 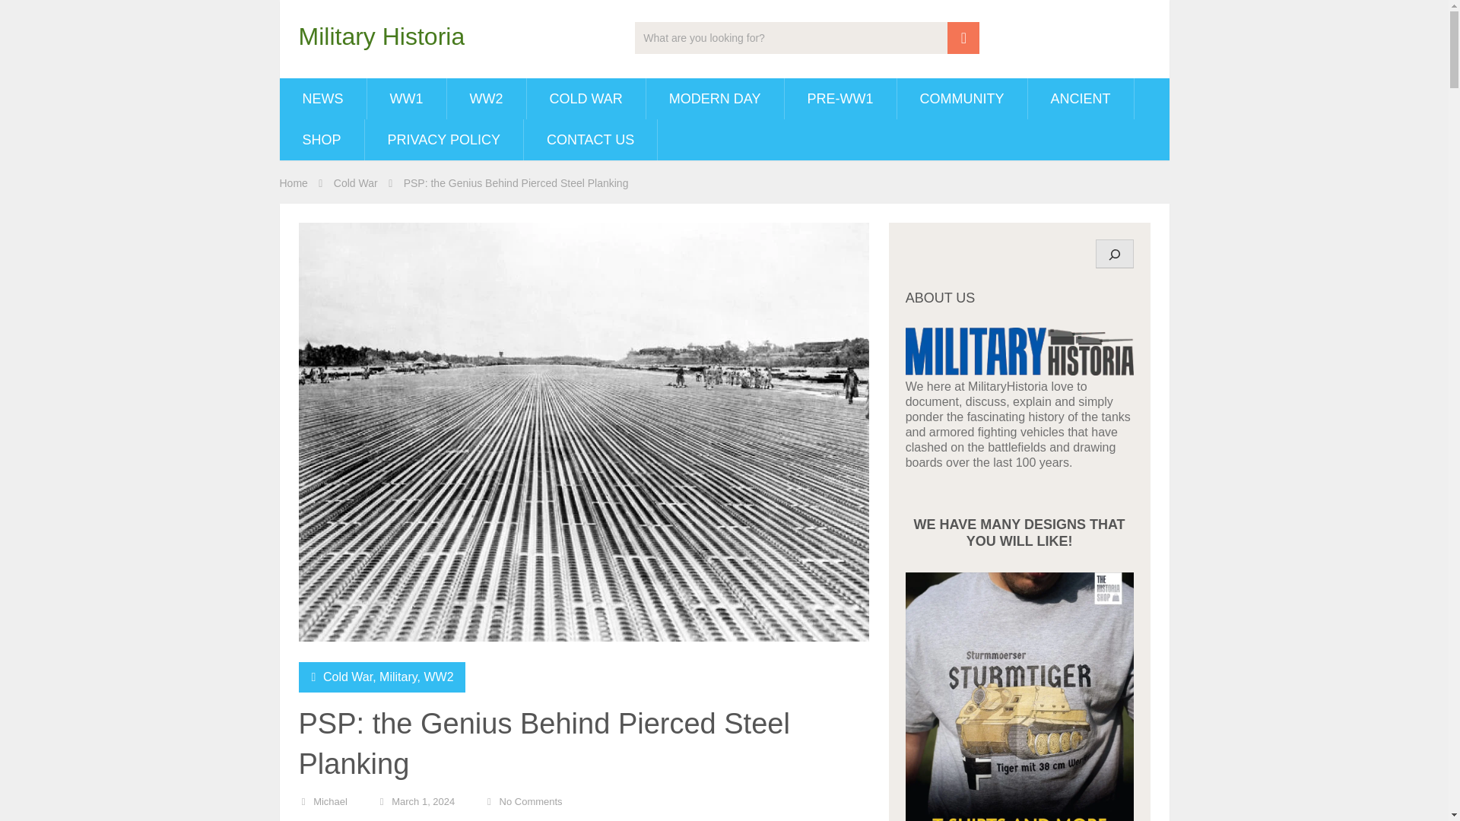 I want to click on ANCIENT, so click(x=1081, y=98).